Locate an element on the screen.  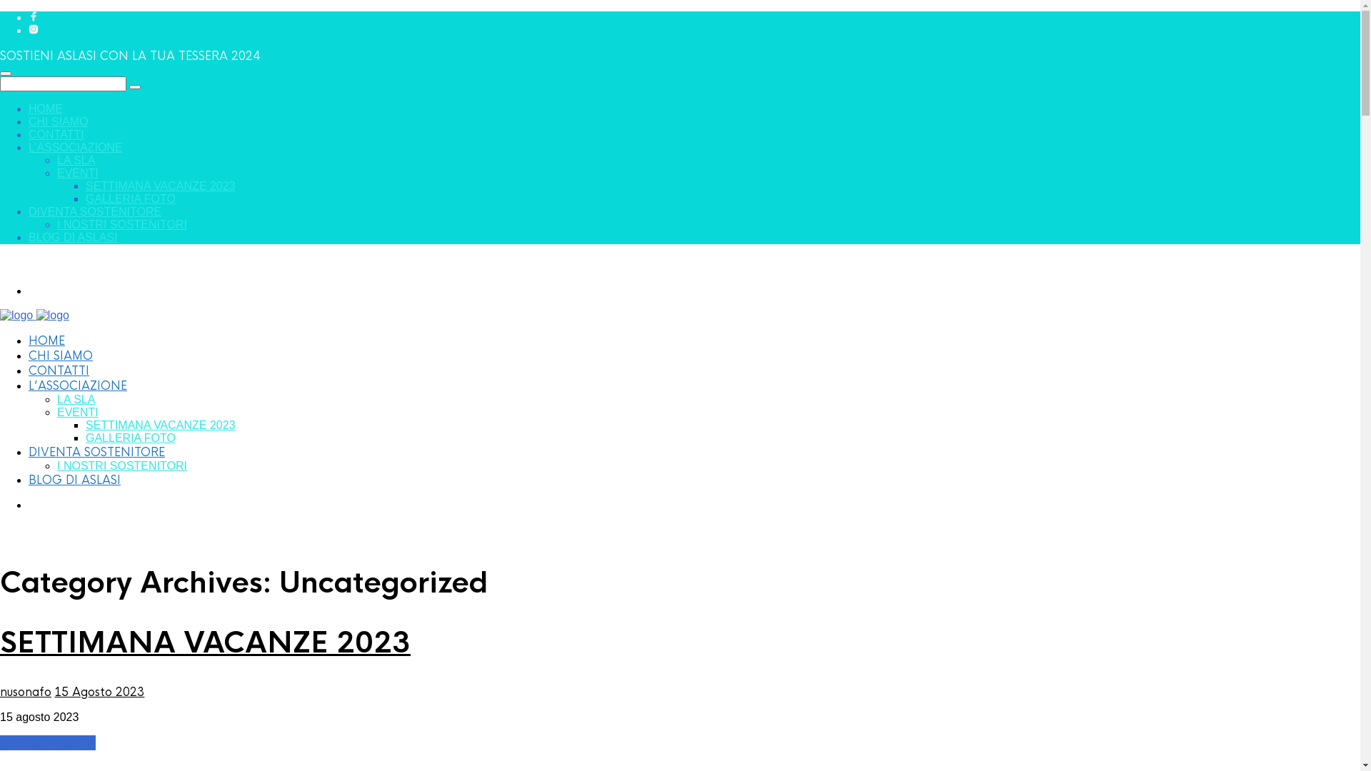
BLOG DI ASLASI is located at coordinates (74, 480).